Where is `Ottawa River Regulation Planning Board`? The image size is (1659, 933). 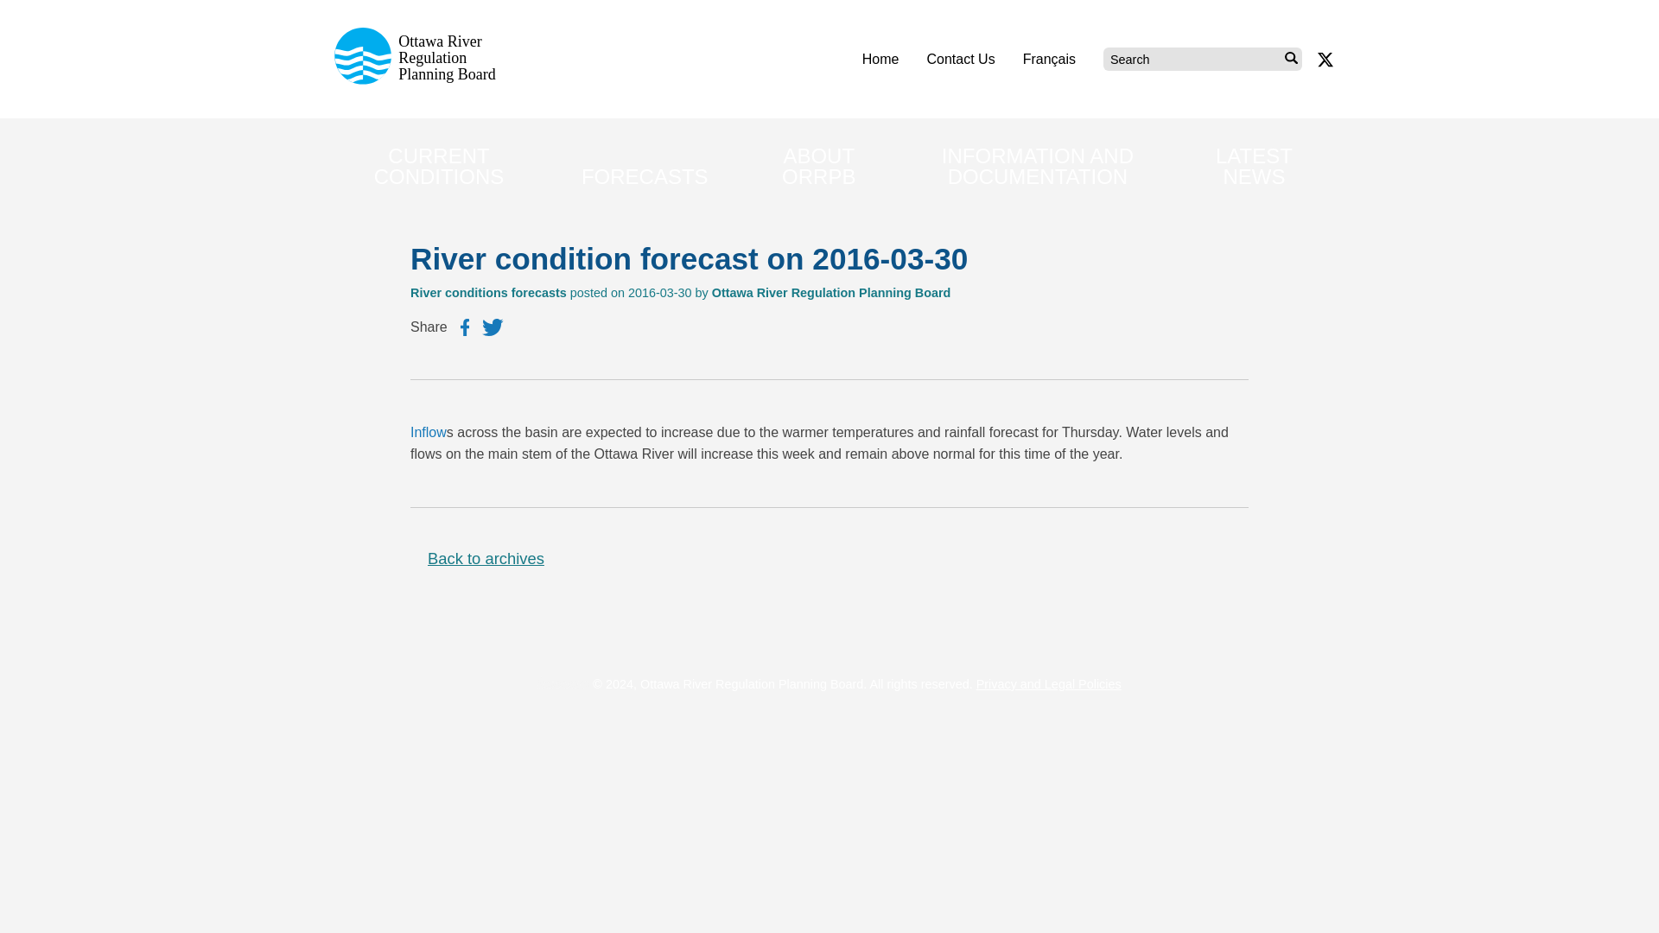
Ottawa River Regulation Planning Board is located at coordinates (420, 79).